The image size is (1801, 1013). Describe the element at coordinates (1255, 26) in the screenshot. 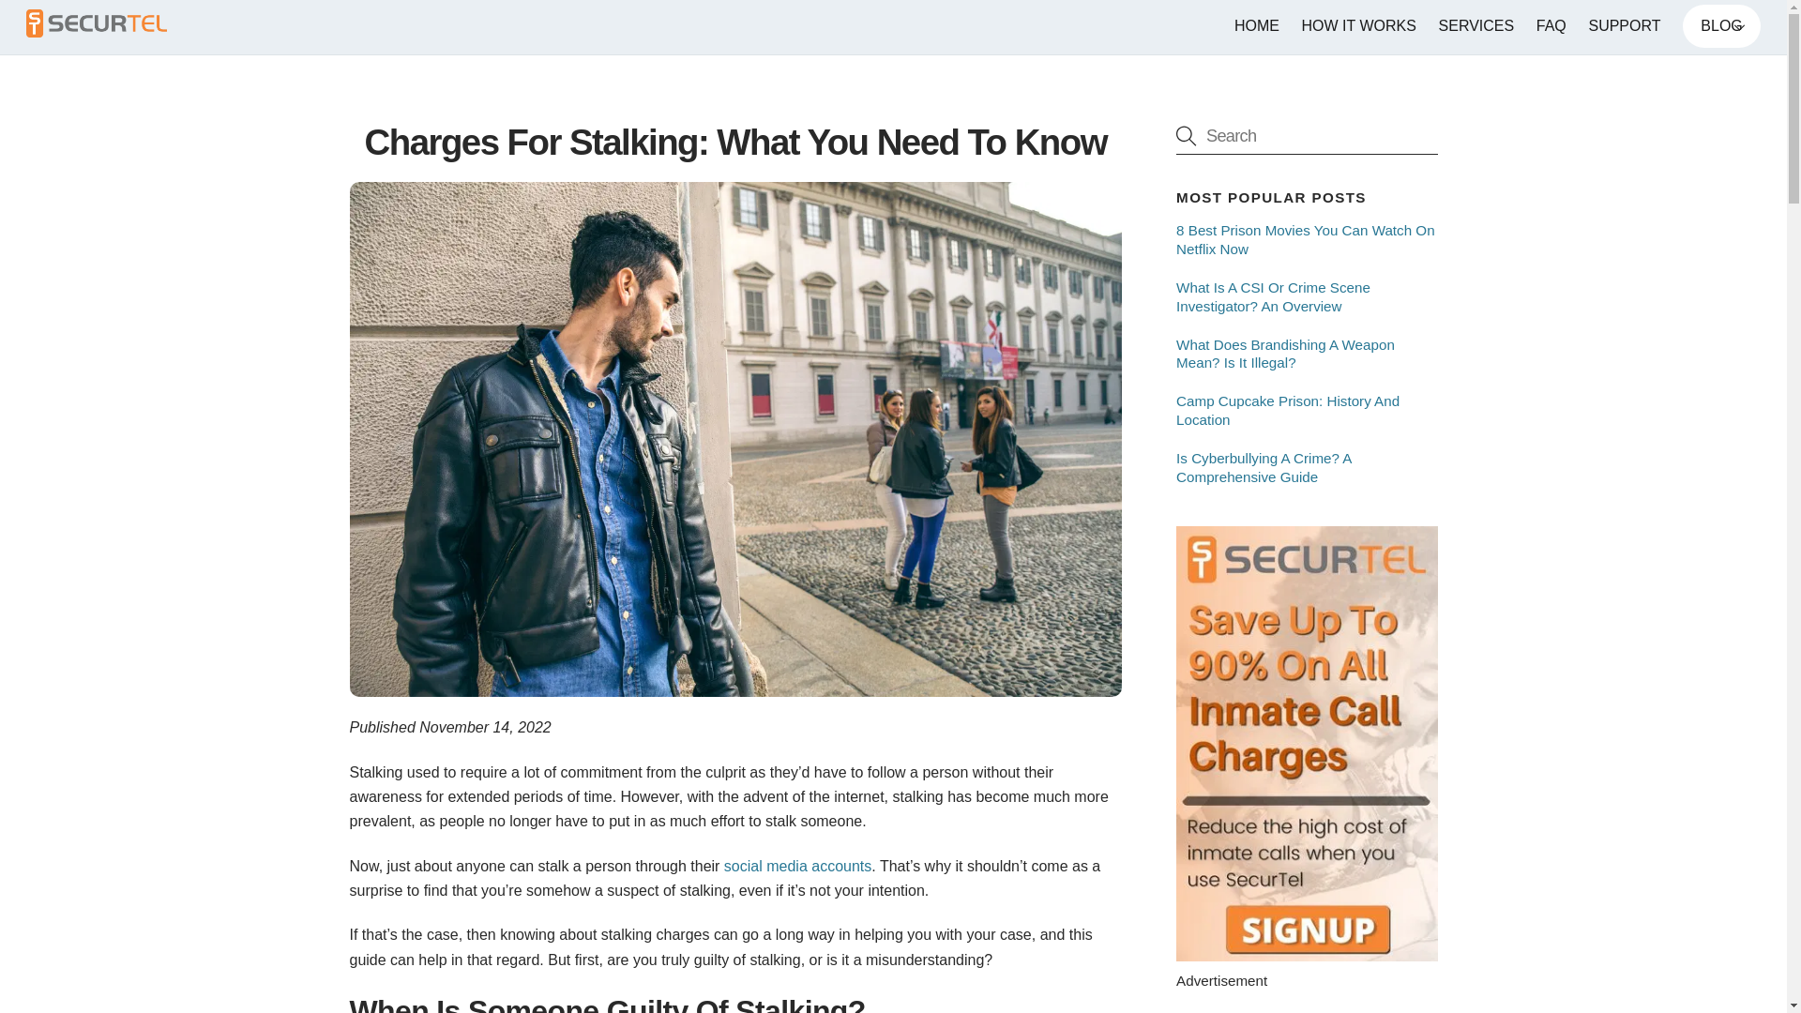

I see `HOME` at that location.